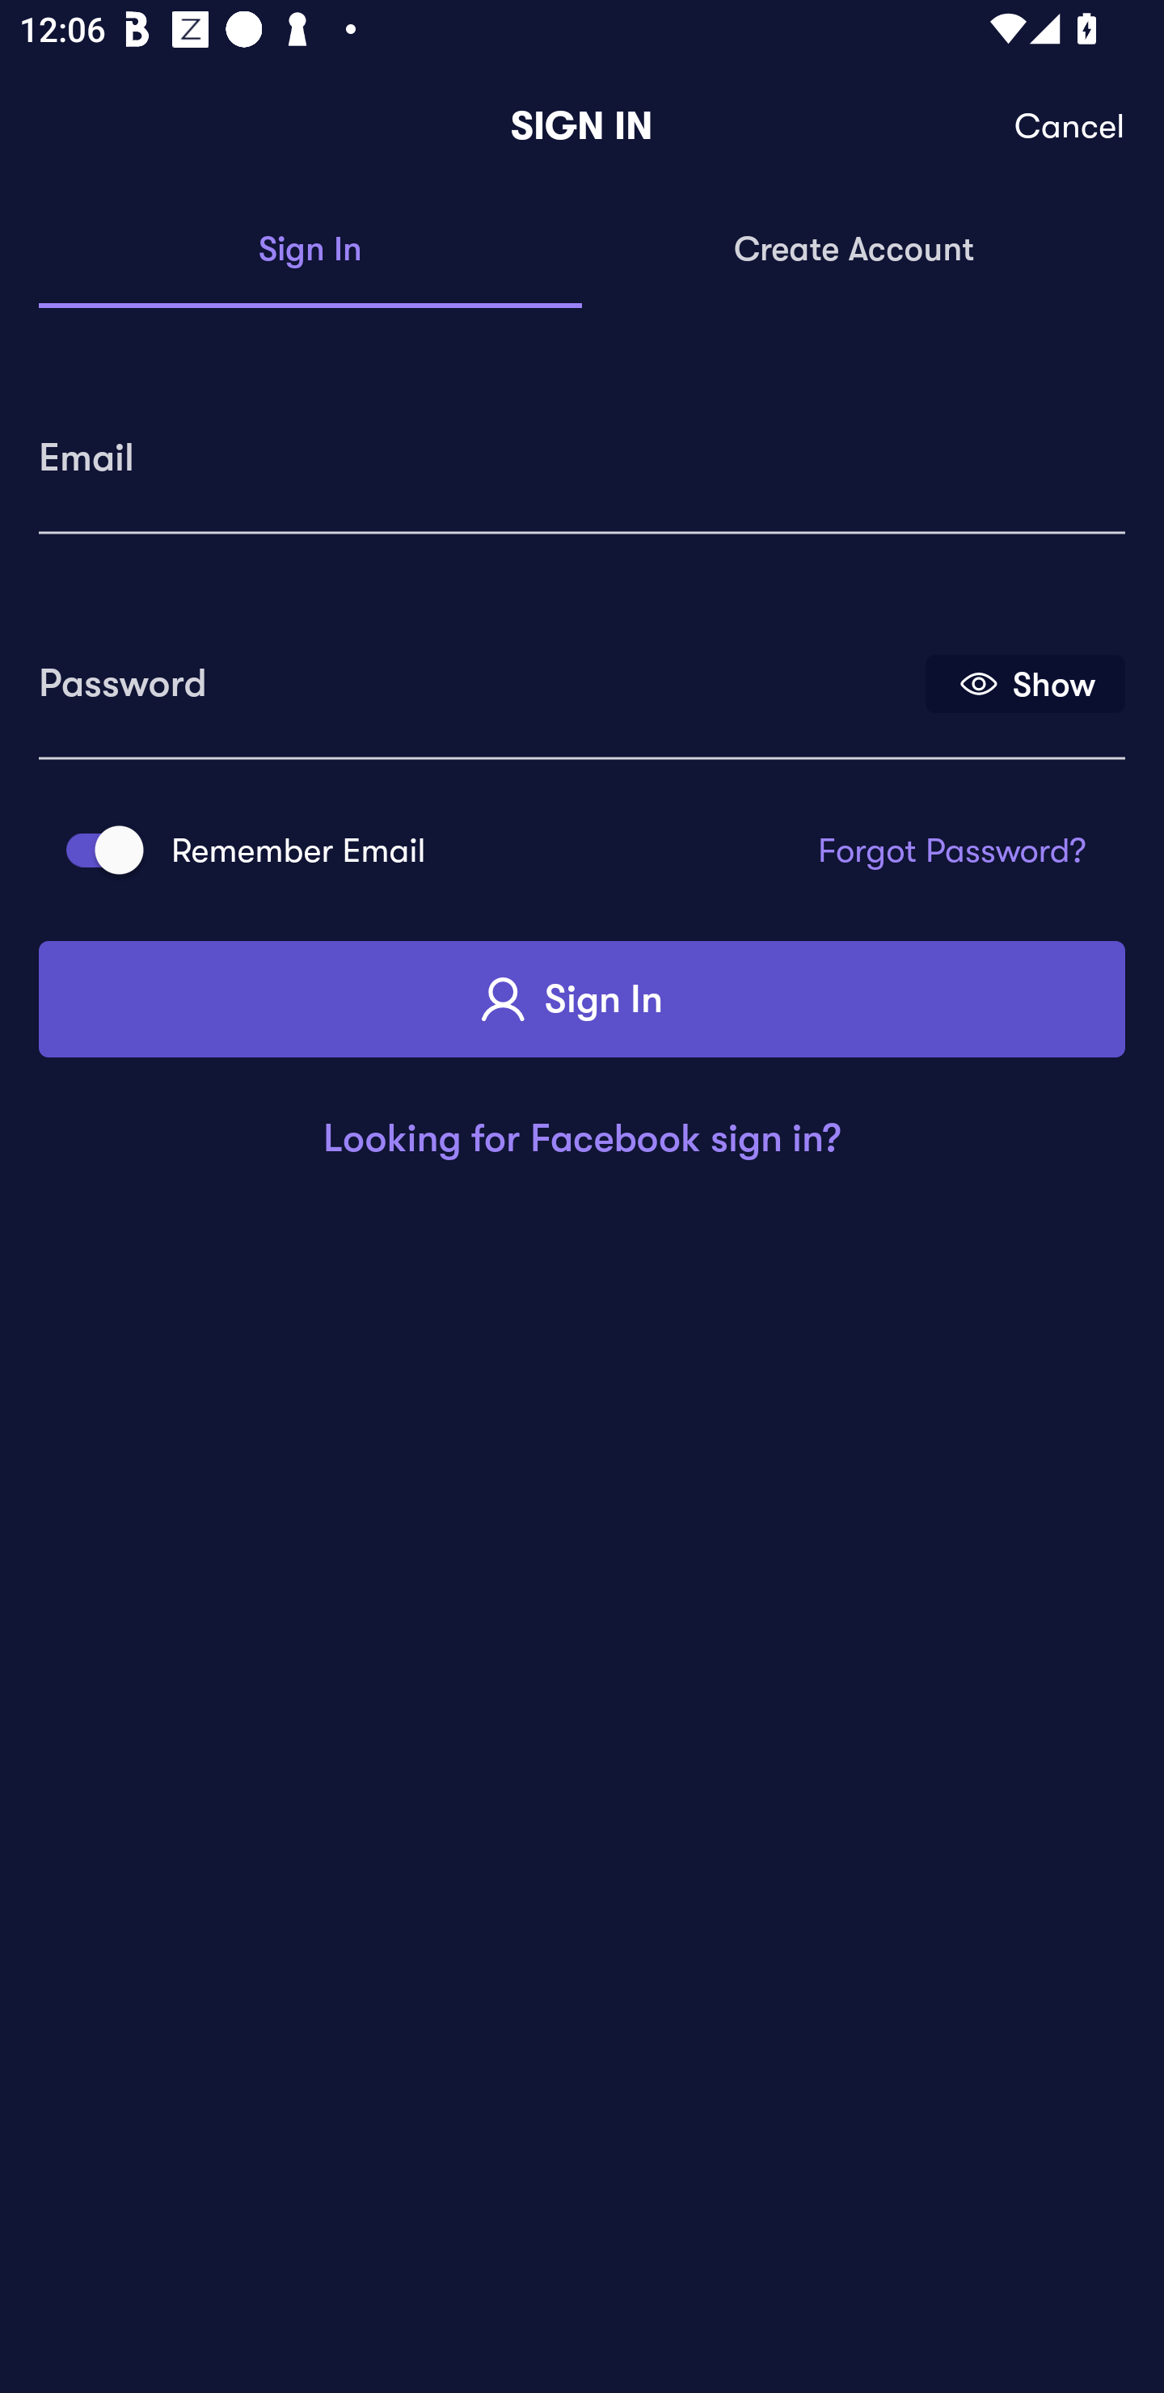  What do you see at coordinates (854, 251) in the screenshot?
I see `Create Account` at bounding box center [854, 251].